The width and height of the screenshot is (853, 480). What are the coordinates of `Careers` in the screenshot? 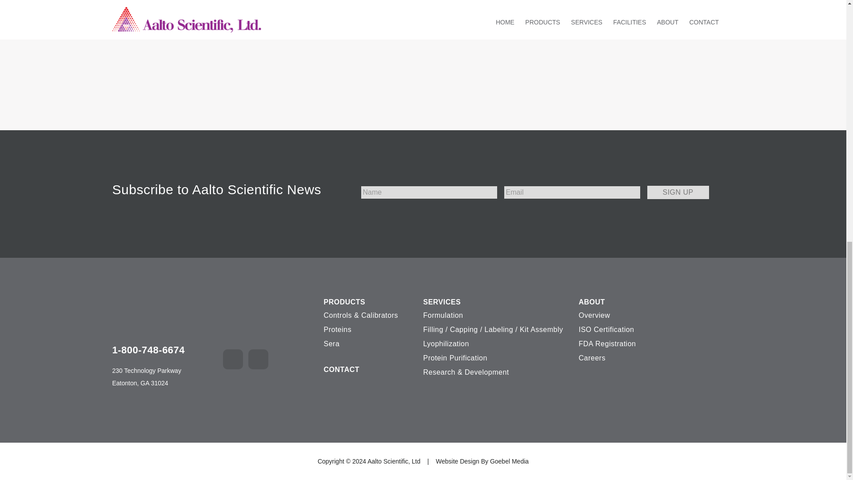 It's located at (637, 358).